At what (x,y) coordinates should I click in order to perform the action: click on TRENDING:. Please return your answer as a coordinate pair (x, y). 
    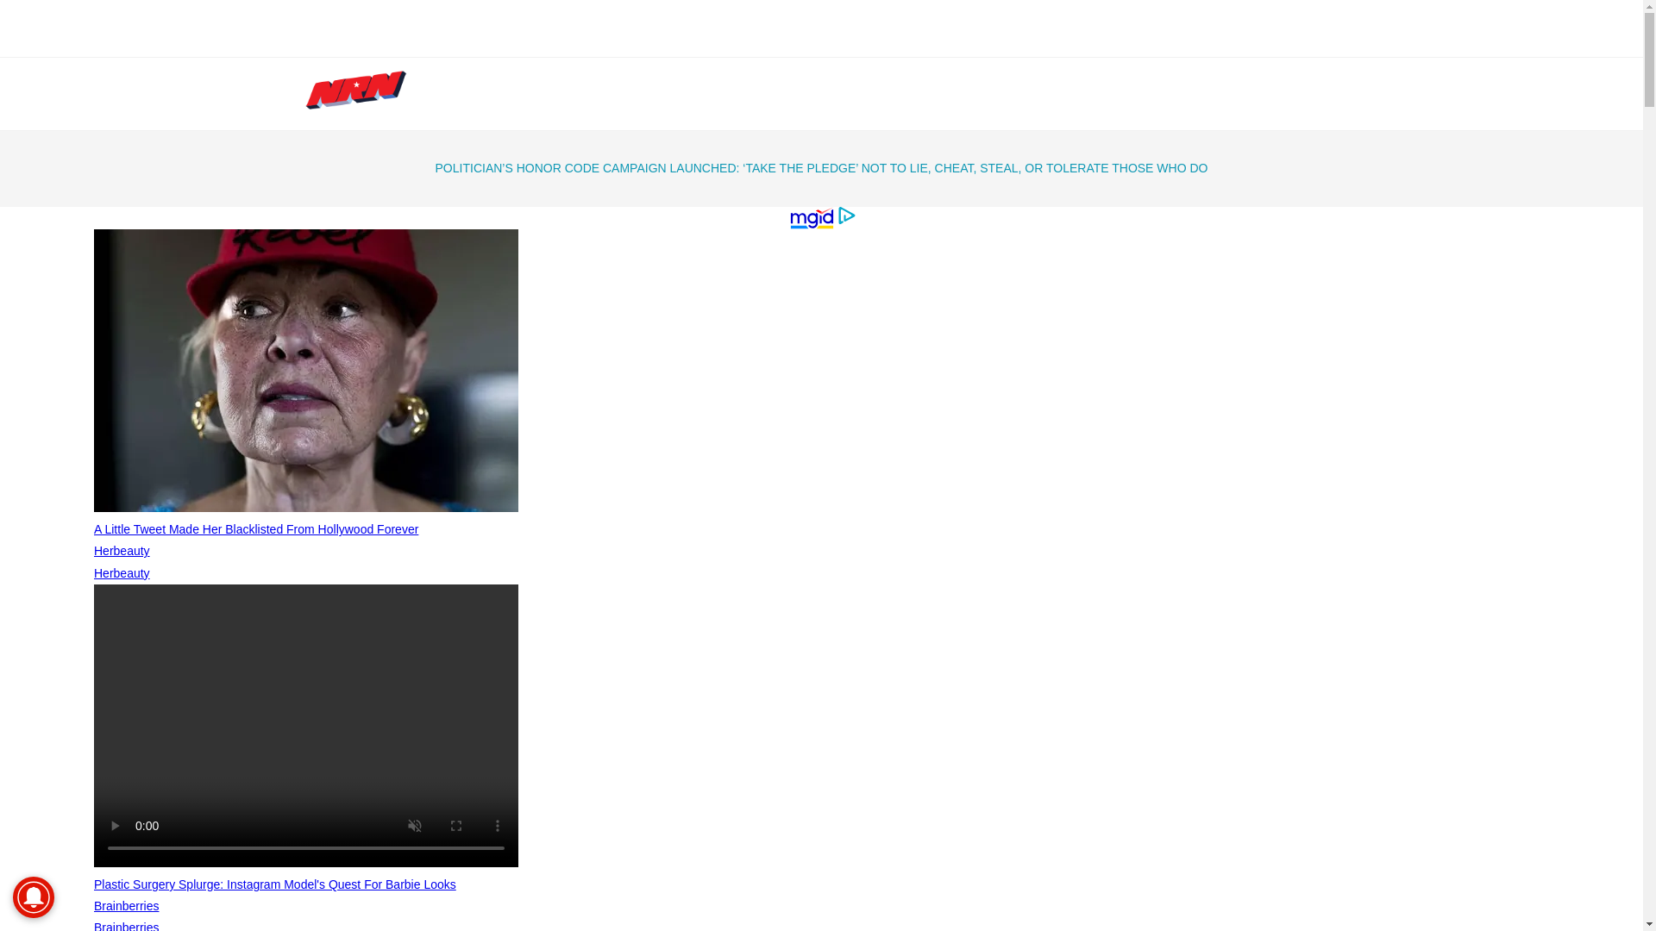
    Looking at the image, I should click on (589, 40).